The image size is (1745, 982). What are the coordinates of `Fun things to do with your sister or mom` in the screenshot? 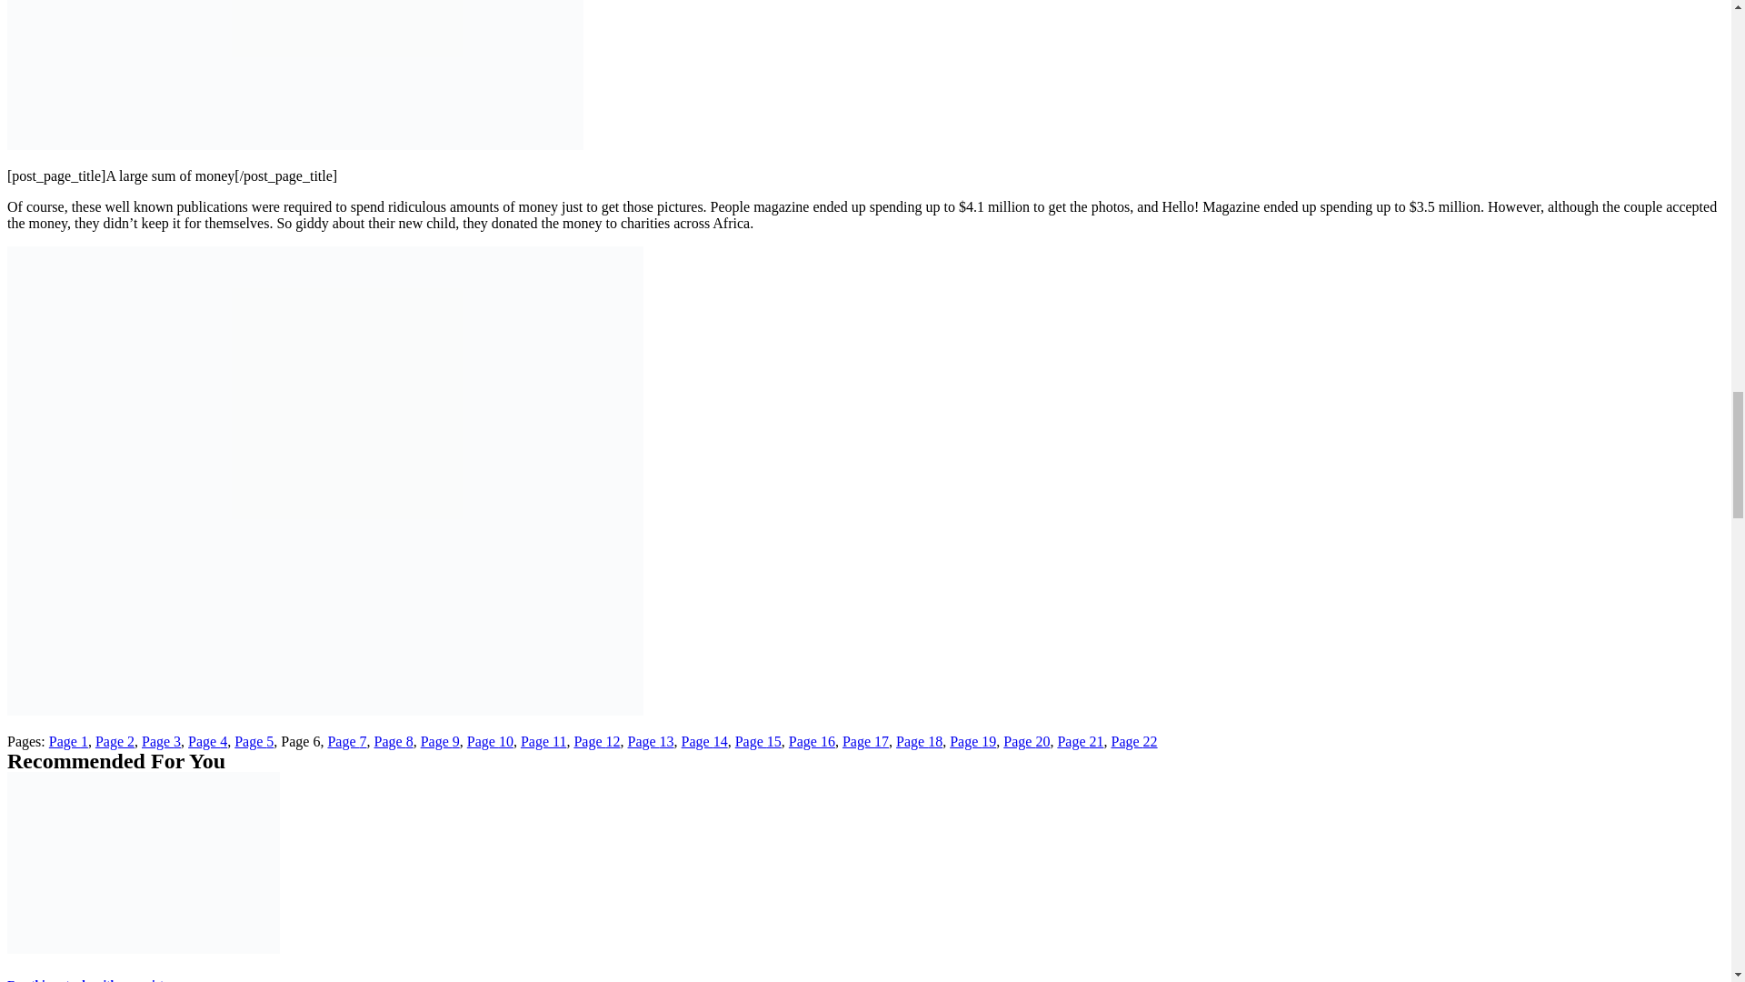 It's located at (111, 979).